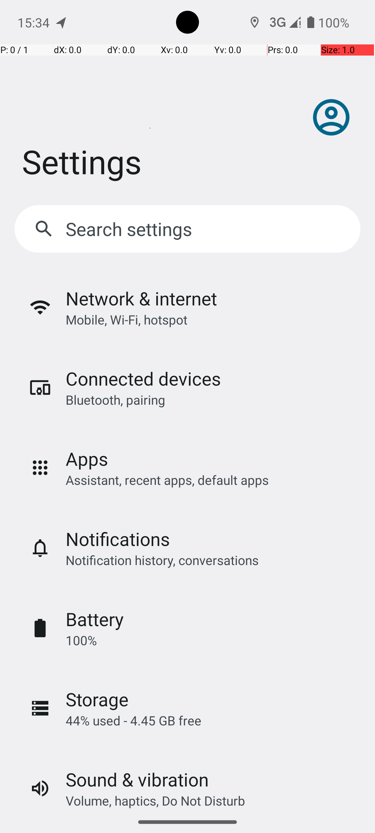 The height and width of the screenshot is (833, 375). Describe the element at coordinates (331, 117) in the screenshot. I see `Profile picture, double tap to open Google Account` at that location.